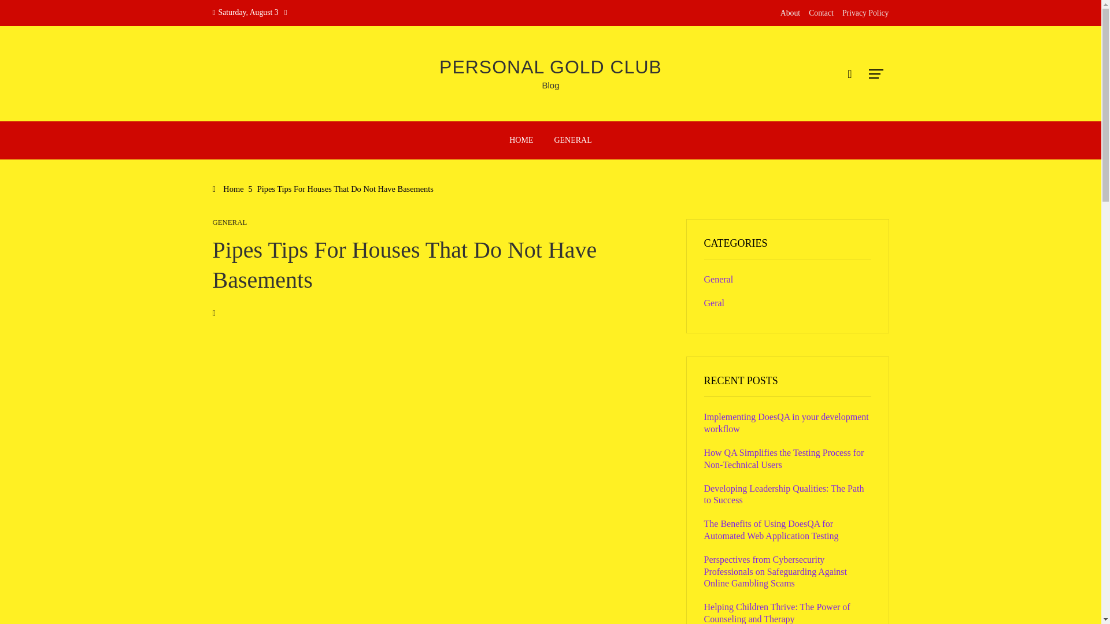 The width and height of the screenshot is (1110, 624). Describe the element at coordinates (520, 140) in the screenshot. I see `HOME` at that location.